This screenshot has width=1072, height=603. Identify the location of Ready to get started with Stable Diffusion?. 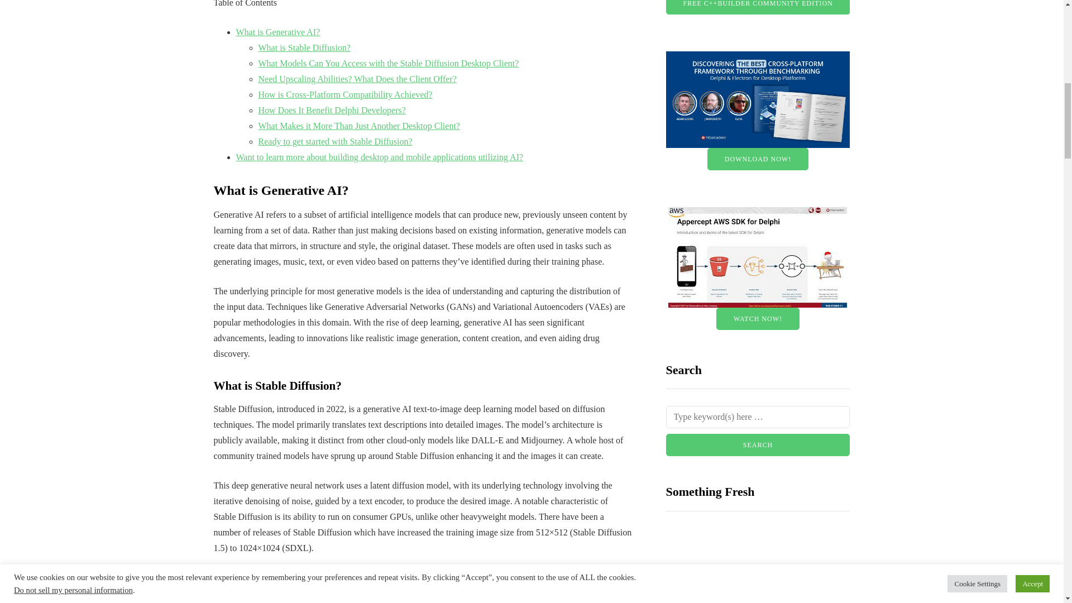
(335, 142).